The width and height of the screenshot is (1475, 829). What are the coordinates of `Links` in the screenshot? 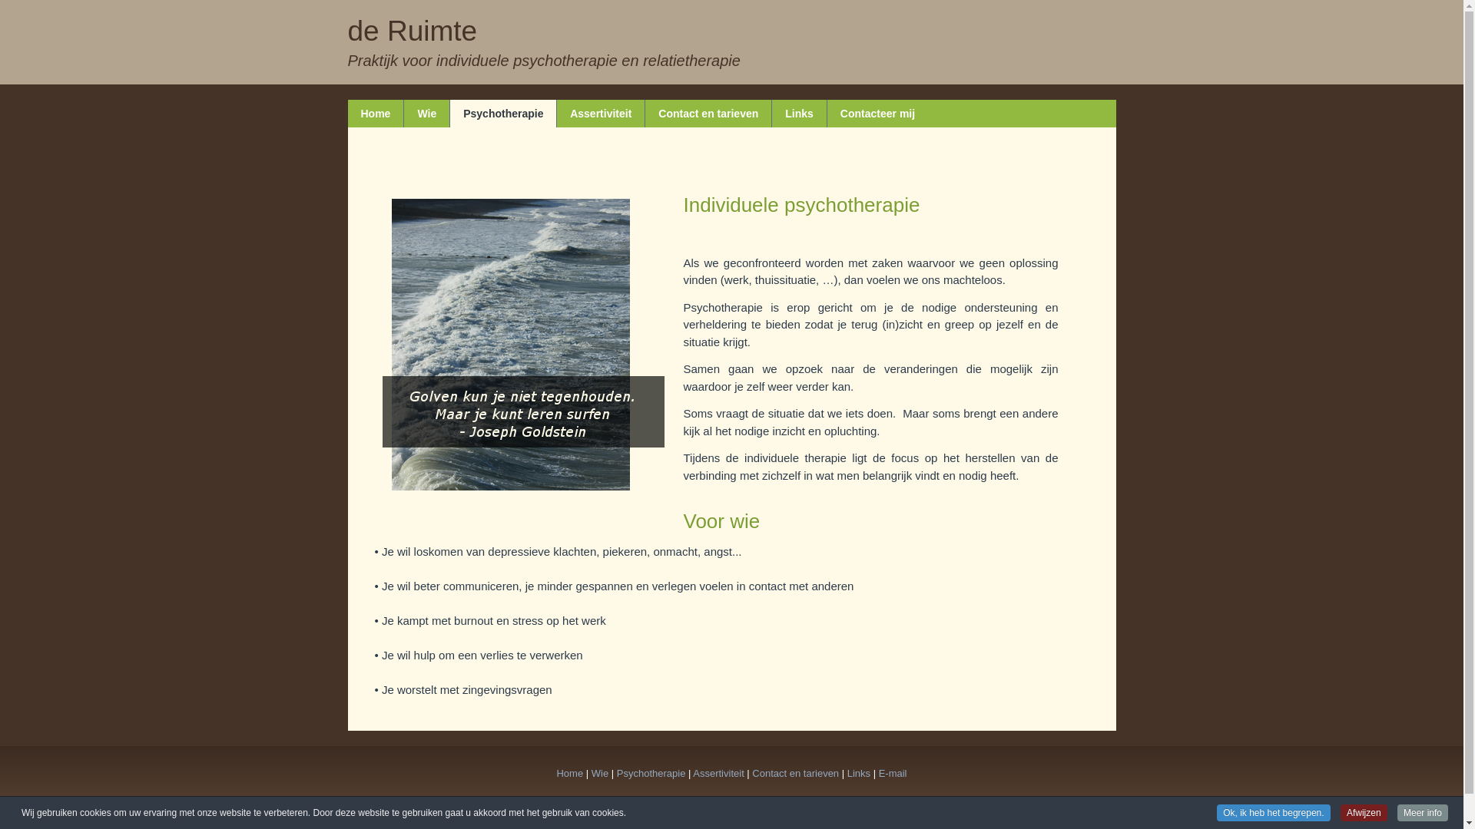 It's located at (799, 114).